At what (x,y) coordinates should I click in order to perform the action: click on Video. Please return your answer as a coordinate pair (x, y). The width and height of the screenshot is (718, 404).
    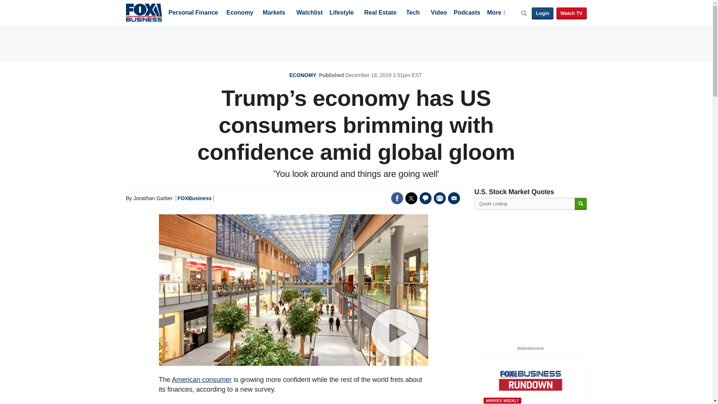
    Looking at the image, I should click on (439, 13).